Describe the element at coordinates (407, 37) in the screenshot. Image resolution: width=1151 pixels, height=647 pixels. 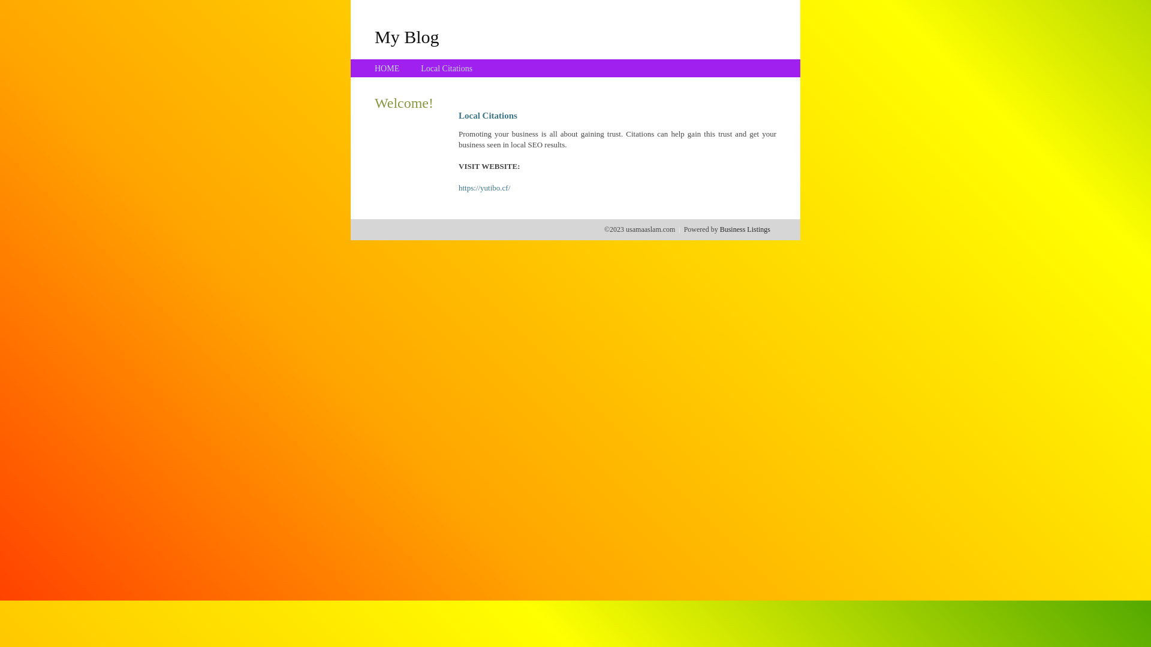
I see `My Blog` at that location.